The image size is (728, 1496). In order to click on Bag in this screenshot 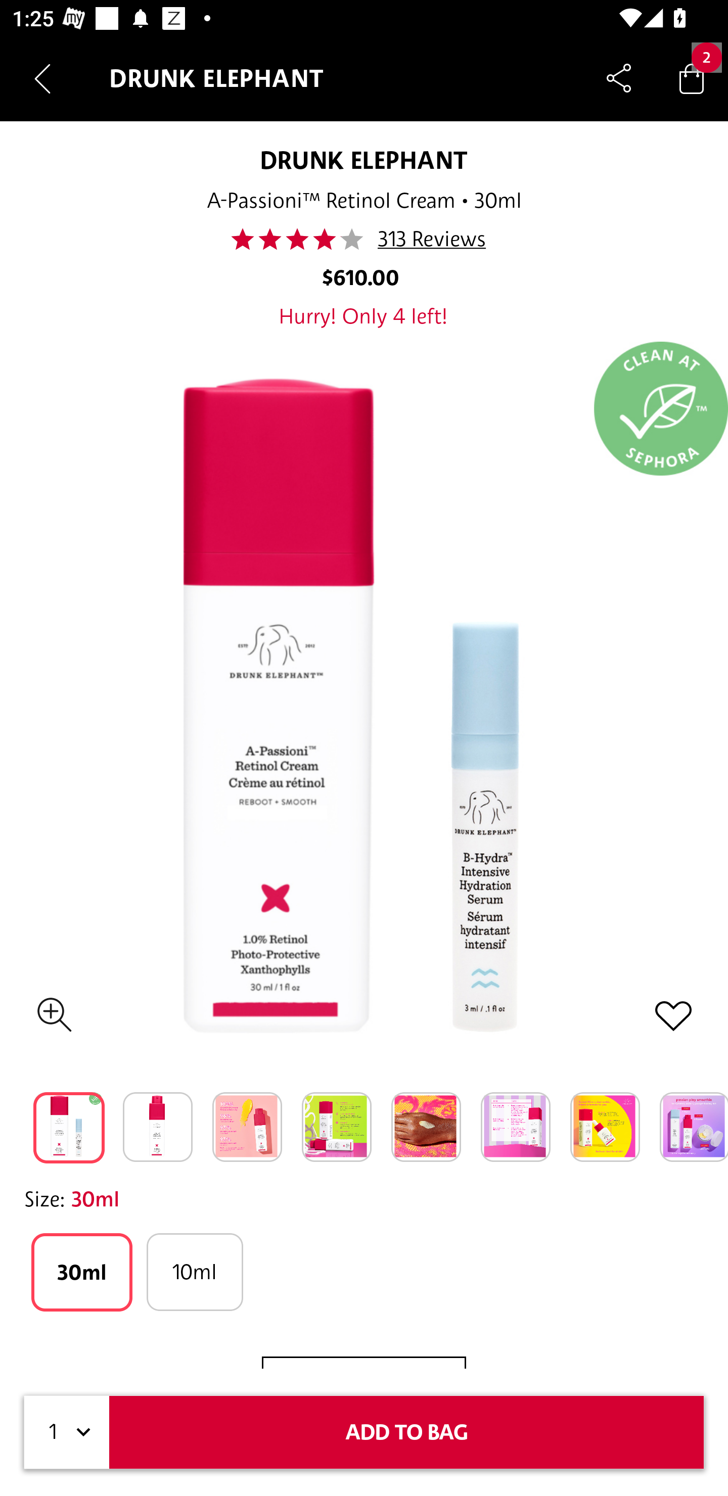, I will do `click(692, 78)`.